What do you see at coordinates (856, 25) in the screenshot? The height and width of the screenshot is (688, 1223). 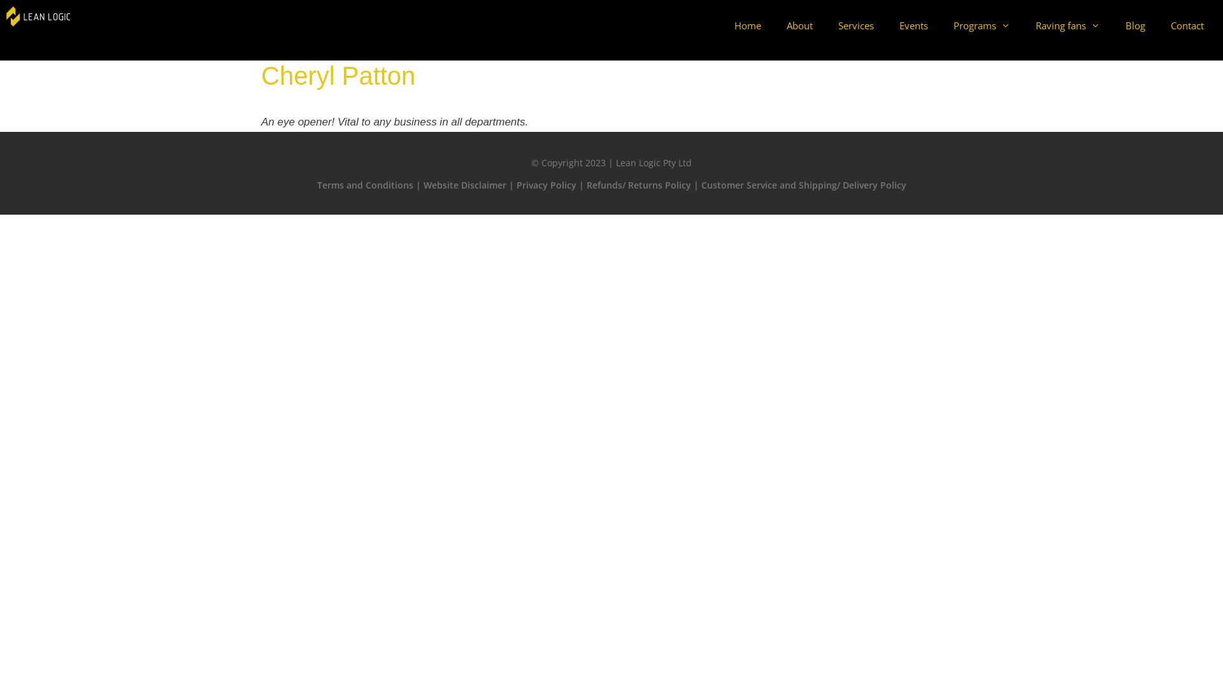 I see `Services` at bounding box center [856, 25].